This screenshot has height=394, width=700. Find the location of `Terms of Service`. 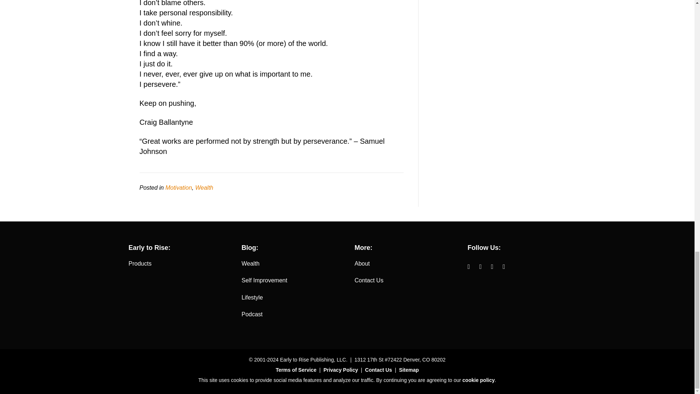

Terms of Service is located at coordinates (296, 370).